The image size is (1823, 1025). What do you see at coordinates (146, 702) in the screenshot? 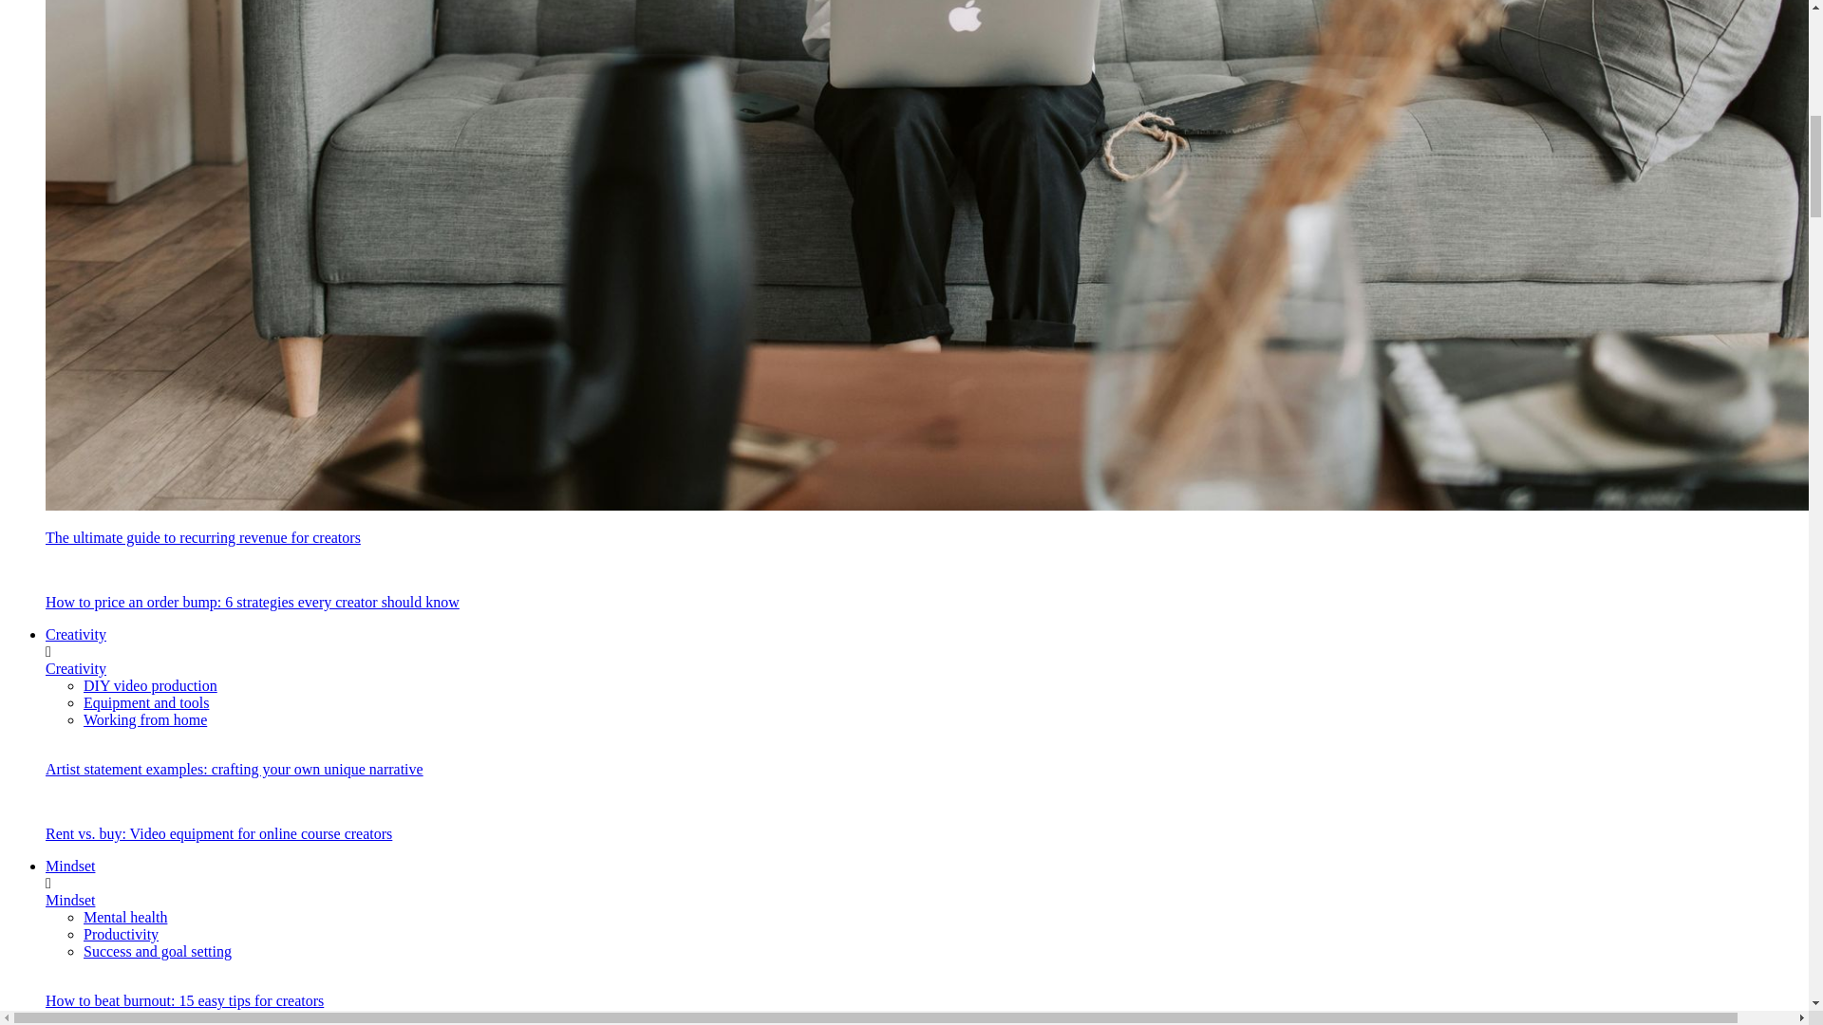
I see `Equipment and tools` at bounding box center [146, 702].